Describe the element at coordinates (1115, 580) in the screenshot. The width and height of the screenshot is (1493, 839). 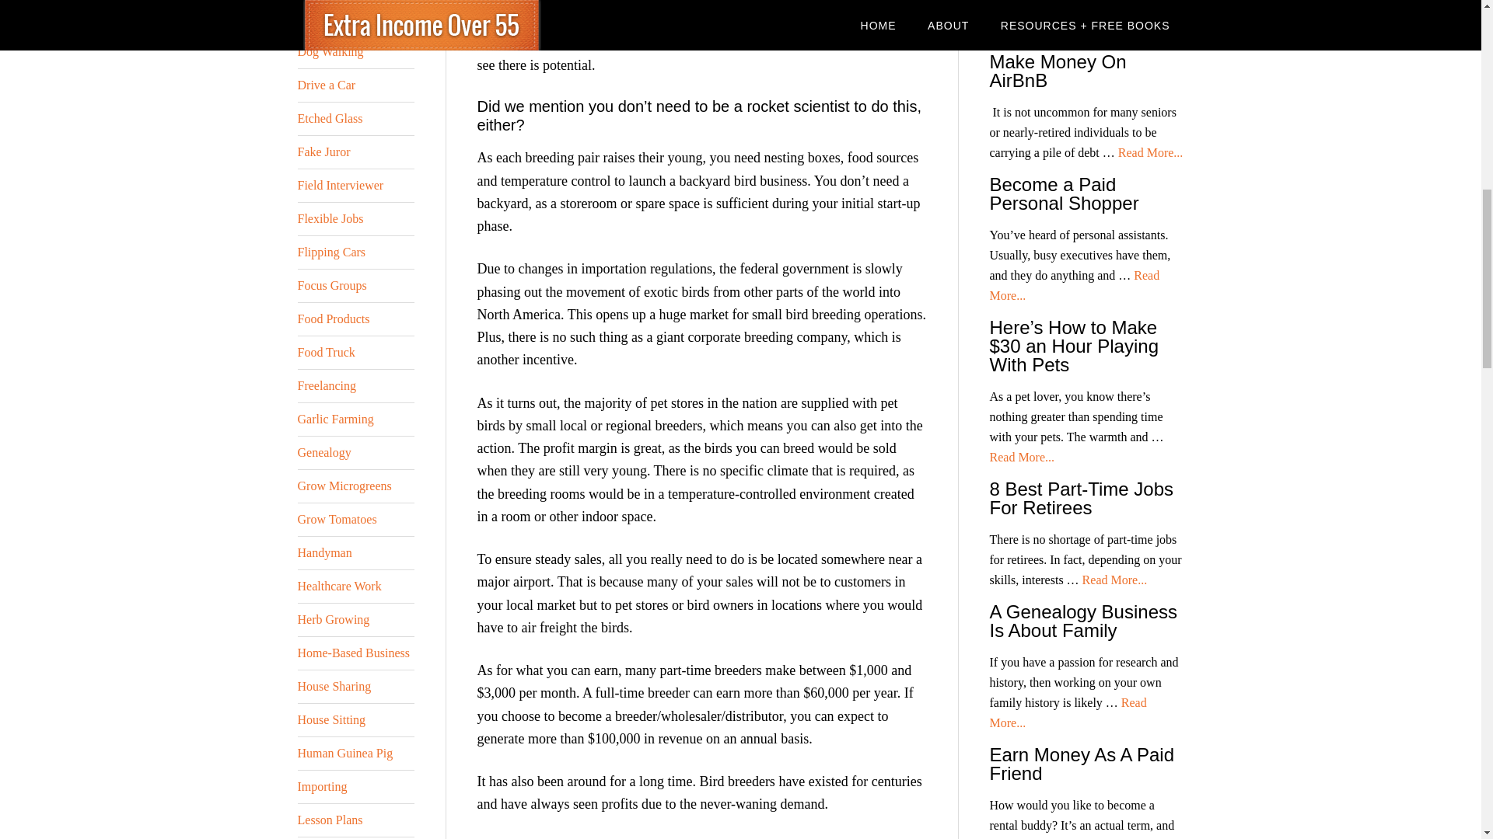
I see `Read More...` at that location.